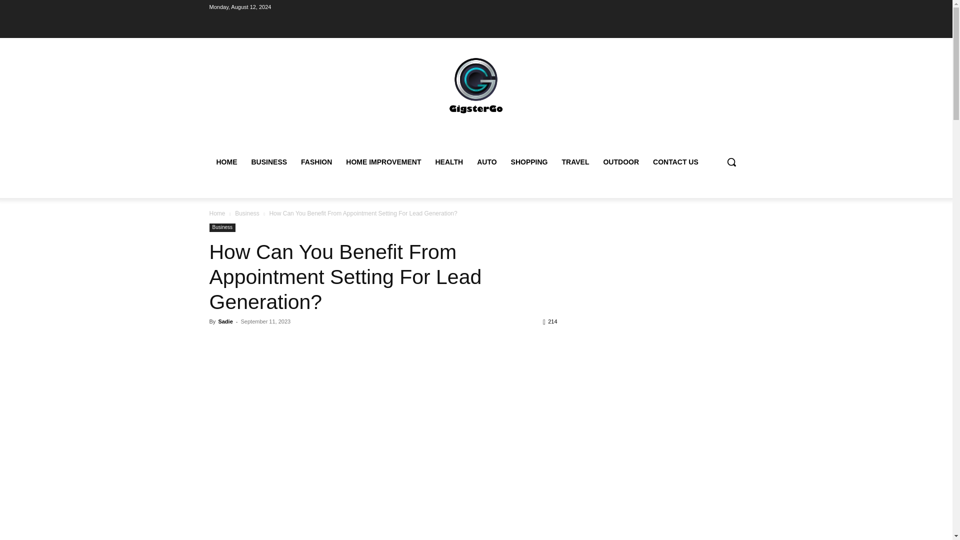 The height and width of the screenshot is (540, 960). I want to click on SHOPPING, so click(529, 162).